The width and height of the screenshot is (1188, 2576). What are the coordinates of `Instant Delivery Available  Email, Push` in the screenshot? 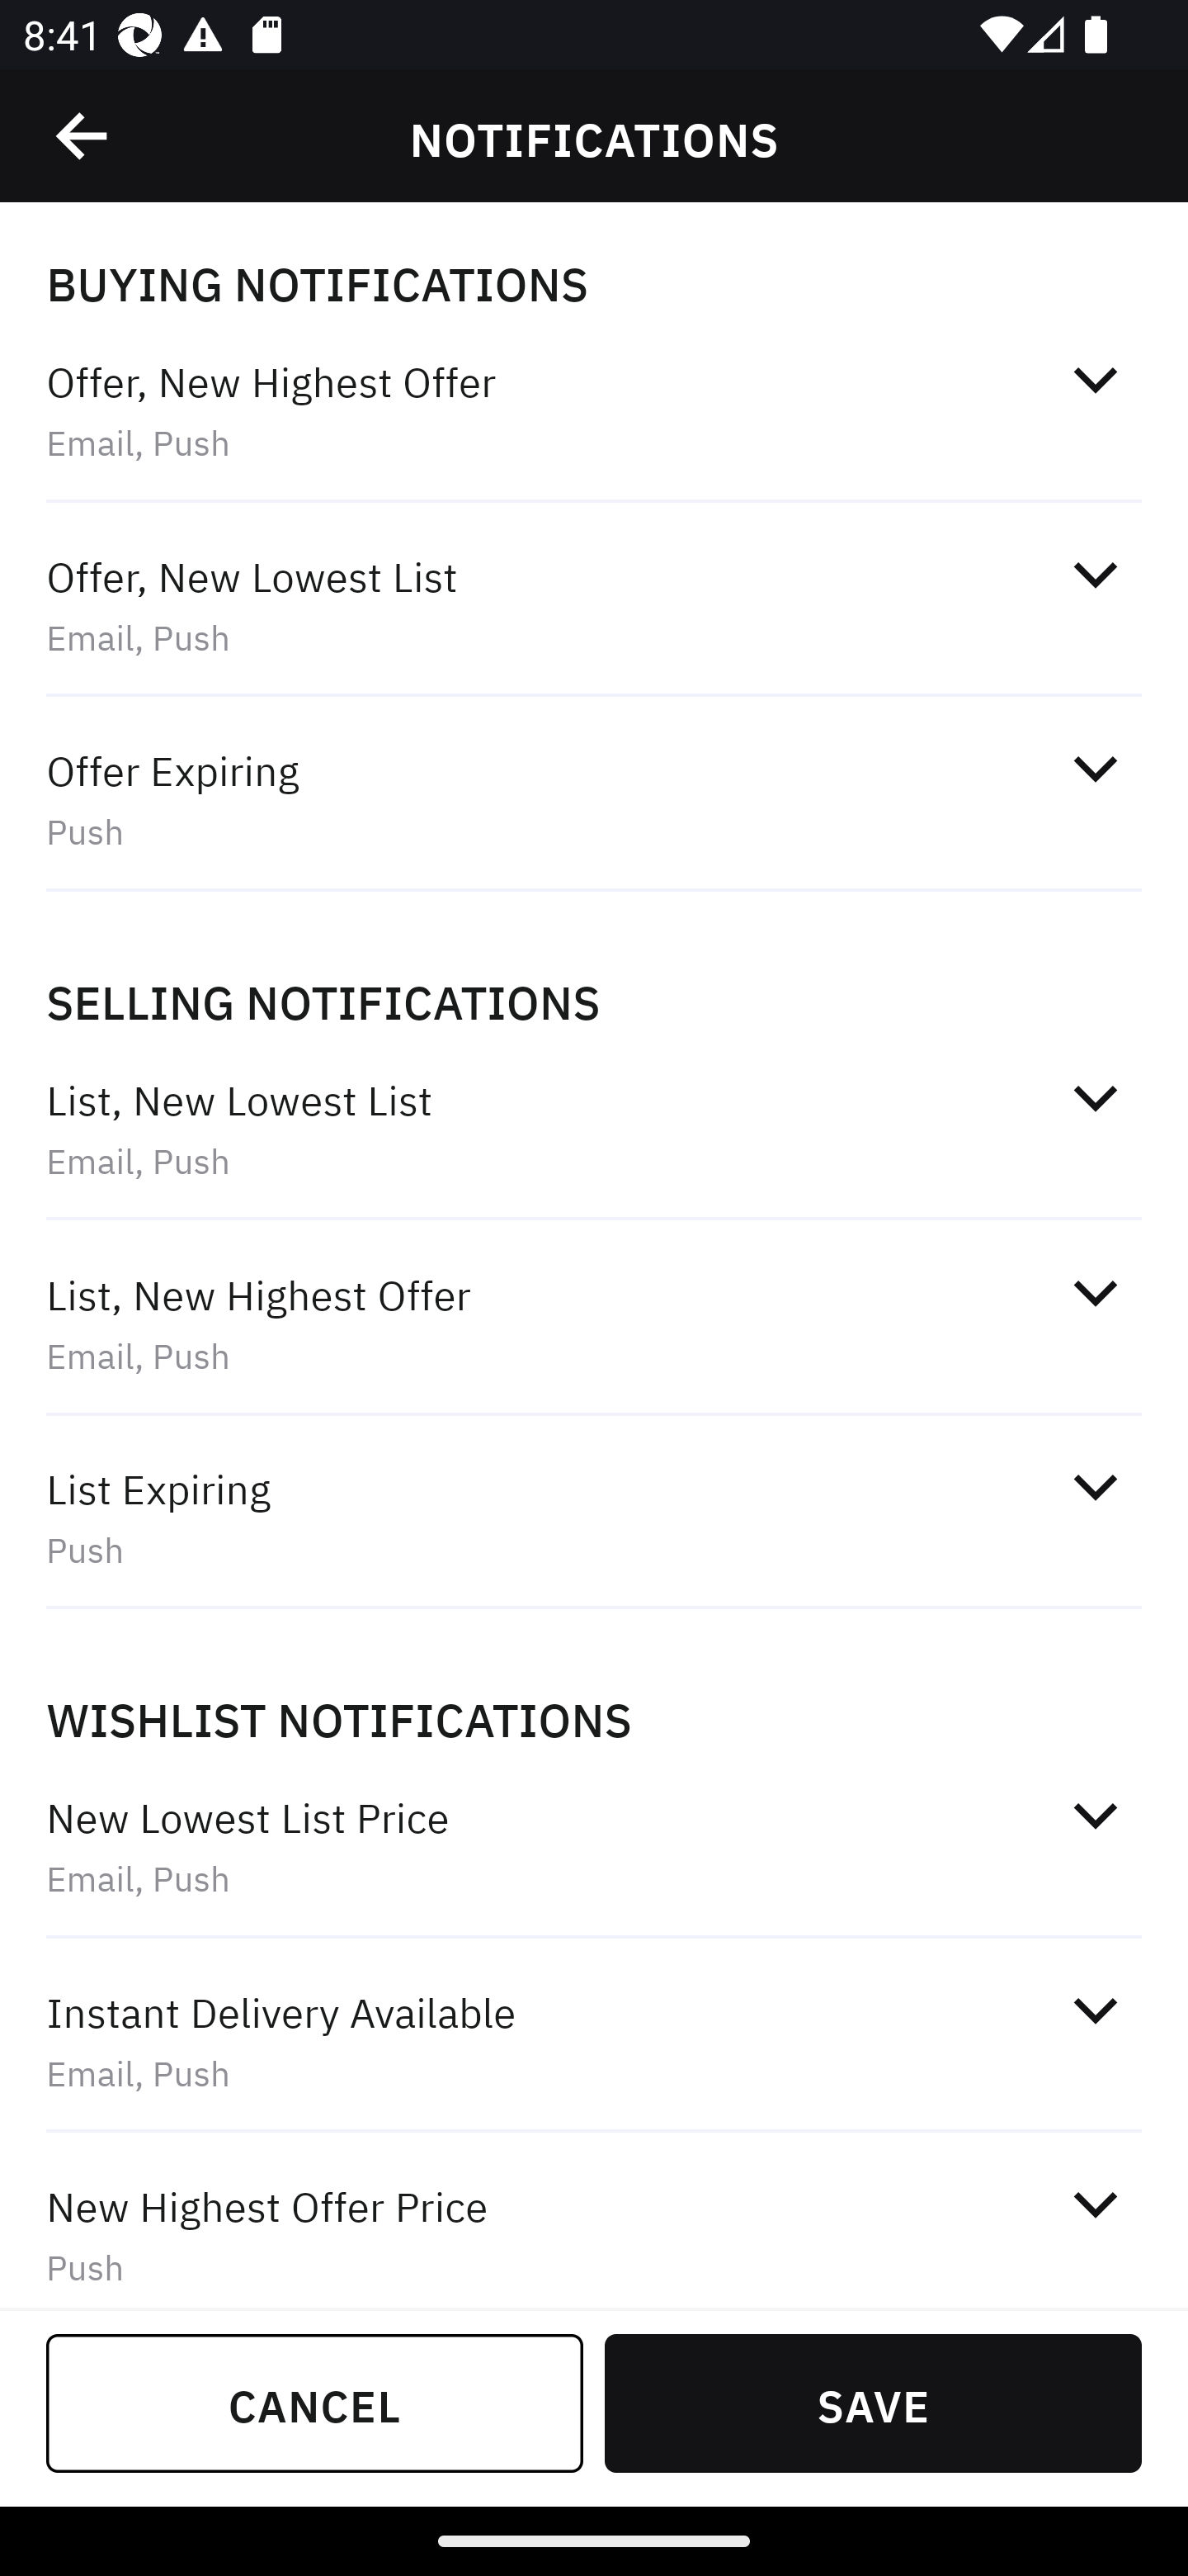 It's located at (594, 2041).